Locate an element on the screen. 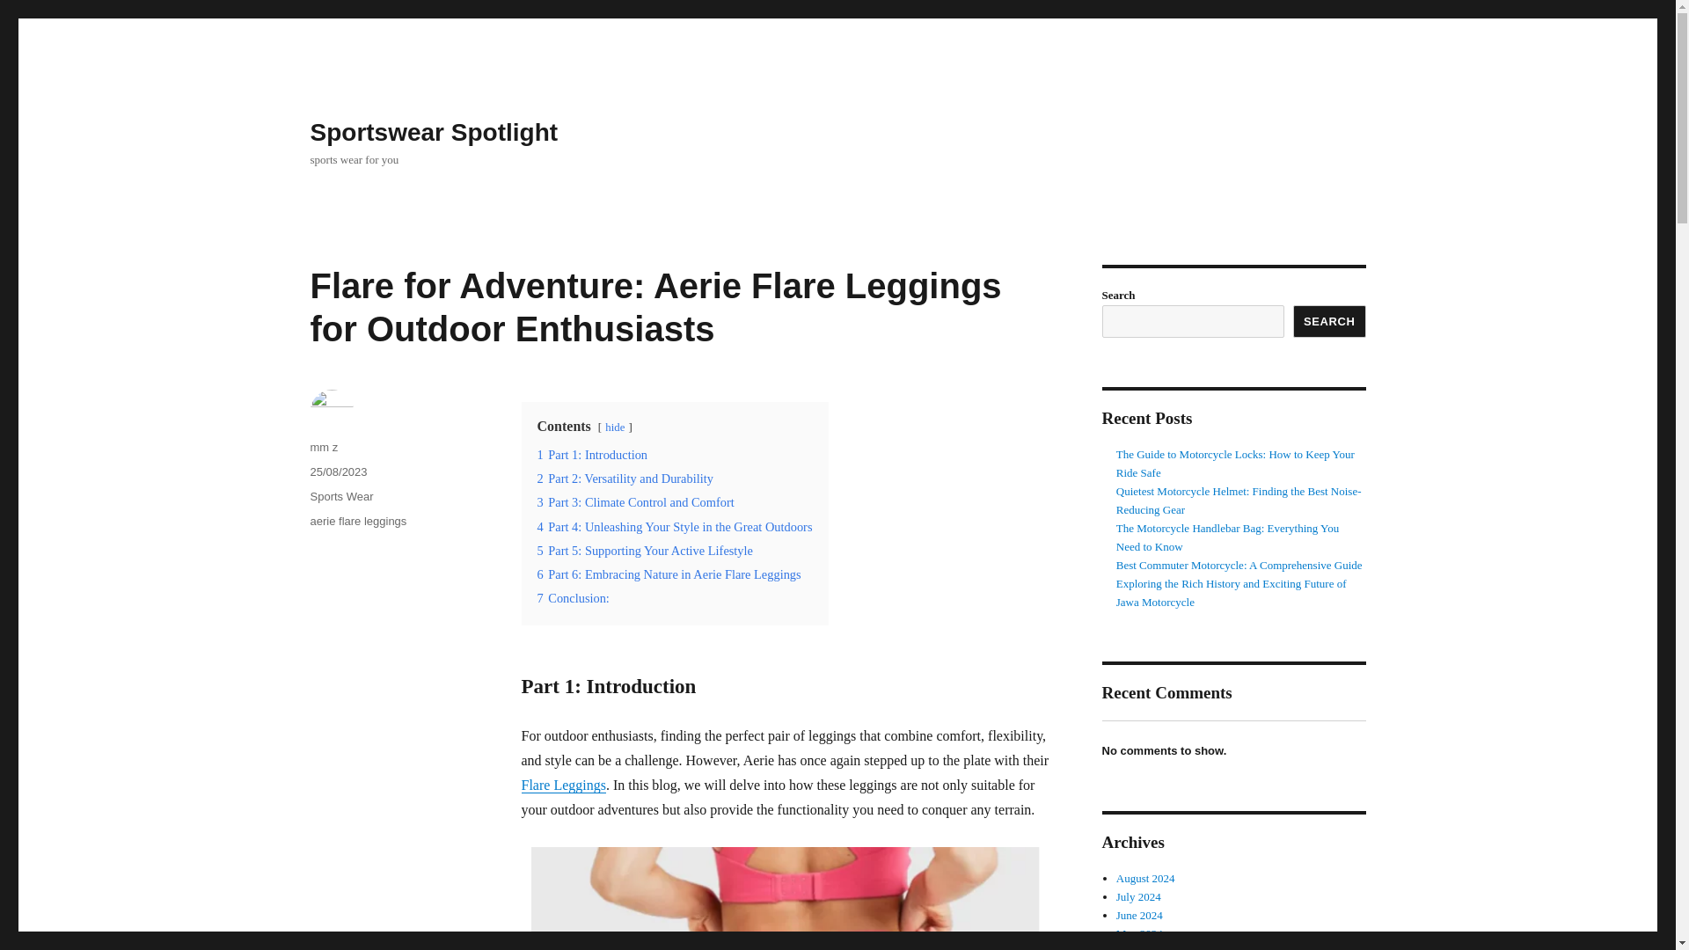  Flare Leggings is located at coordinates (562, 785).